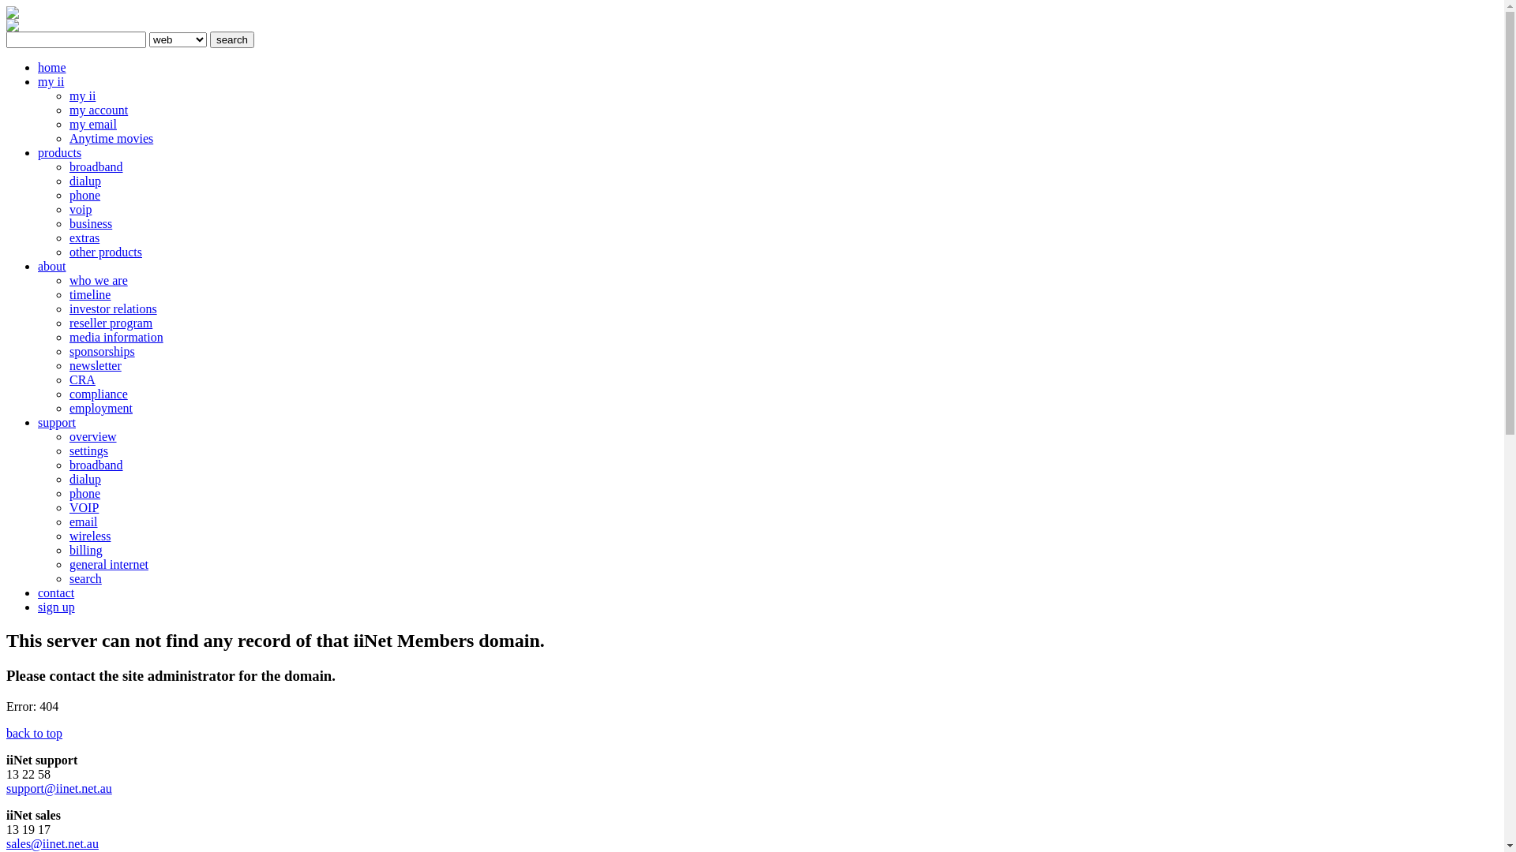 Image resolution: width=1516 pixels, height=852 pixels. What do you see at coordinates (57, 607) in the screenshot?
I see `sign up` at bounding box center [57, 607].